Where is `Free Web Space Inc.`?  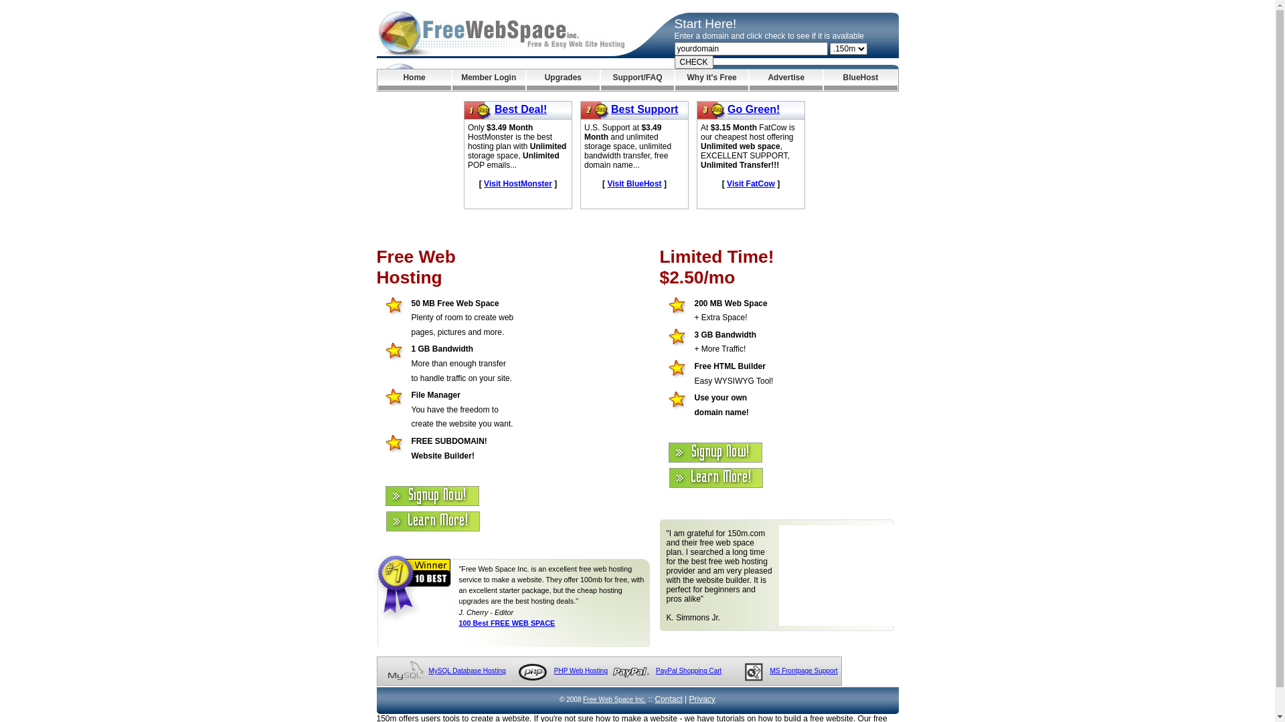 Free Web Space Inc. is located at coordinates (614, 699).